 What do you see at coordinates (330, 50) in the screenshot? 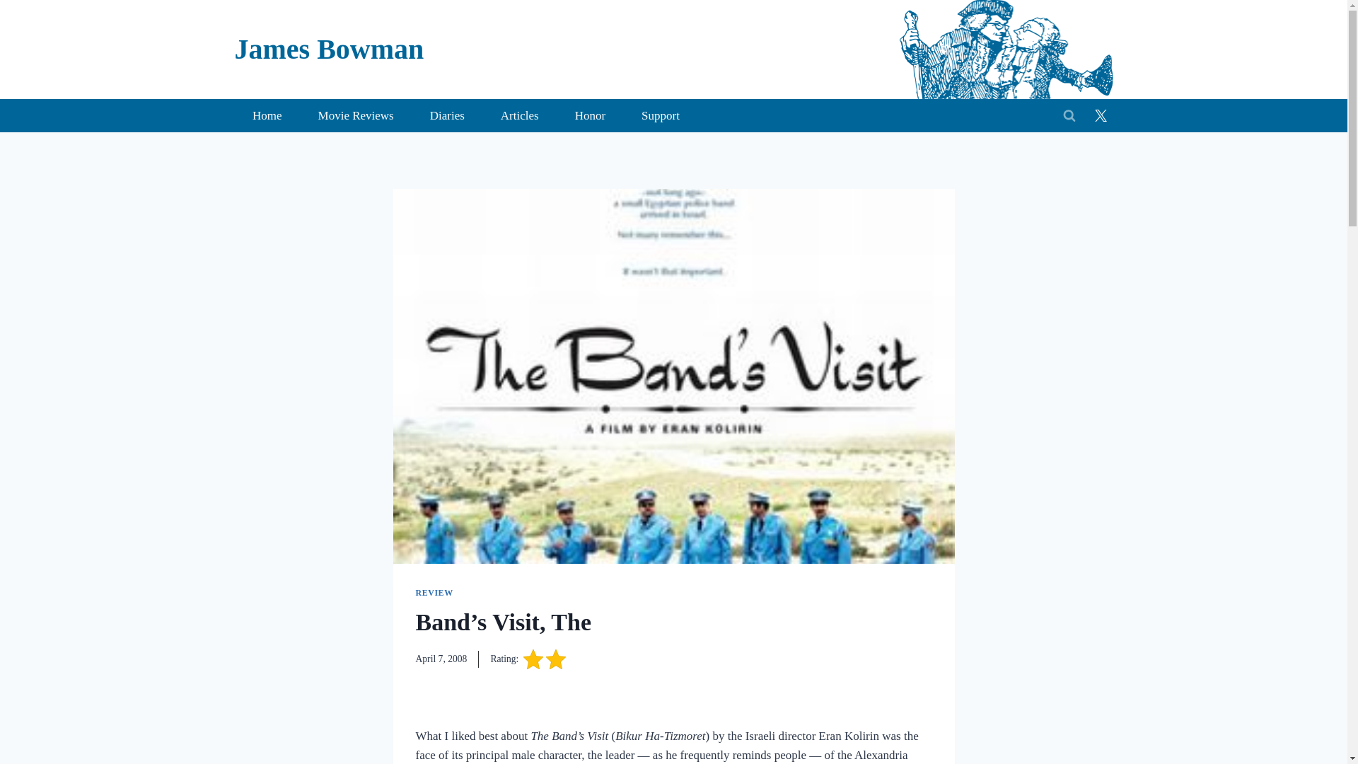
I see `James Bowman` at bounding box center [330, 50].